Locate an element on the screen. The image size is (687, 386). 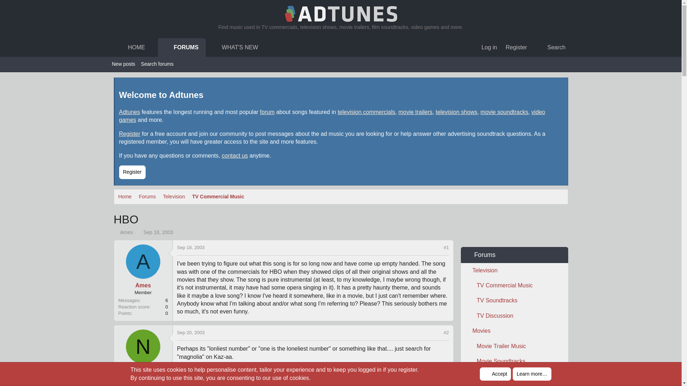
Adtunes is located at coordinates (191, 47).